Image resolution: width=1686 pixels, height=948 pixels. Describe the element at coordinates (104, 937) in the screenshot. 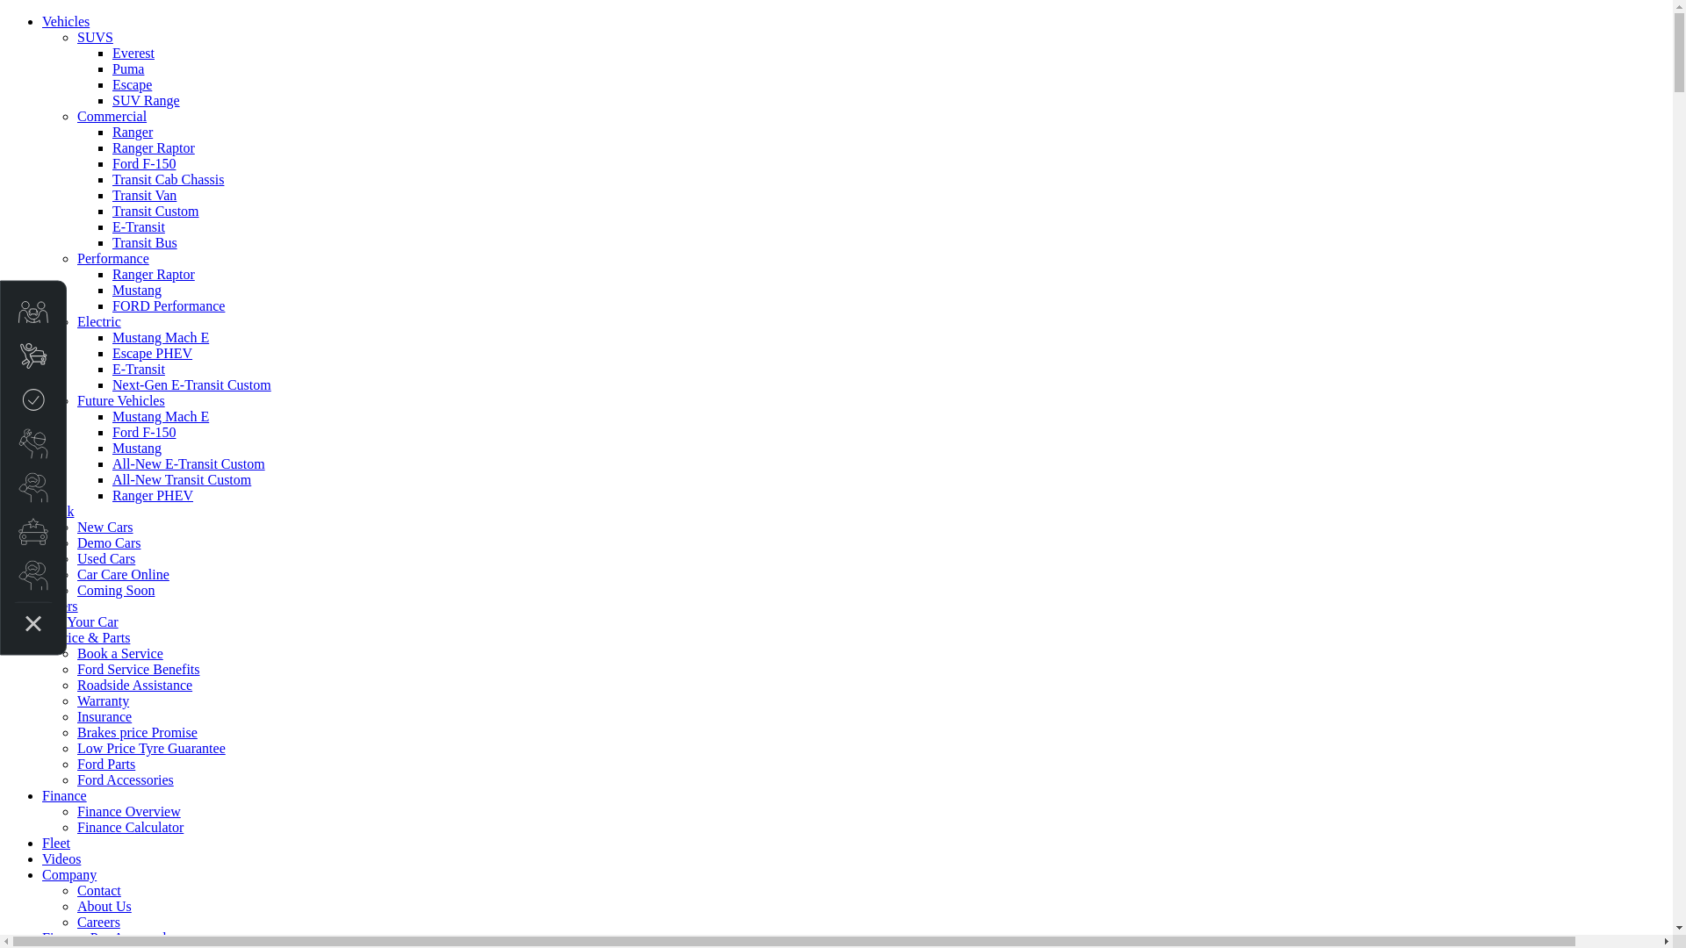

I see `Finance Pre-Approval` at that location.